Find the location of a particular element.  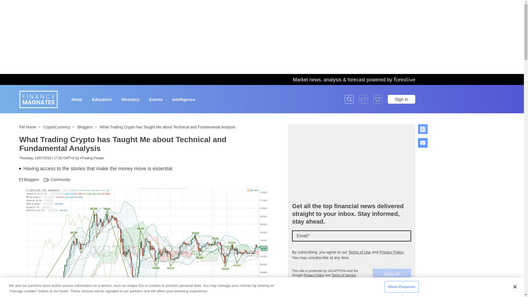

Events is located at coordinates (156, 99).